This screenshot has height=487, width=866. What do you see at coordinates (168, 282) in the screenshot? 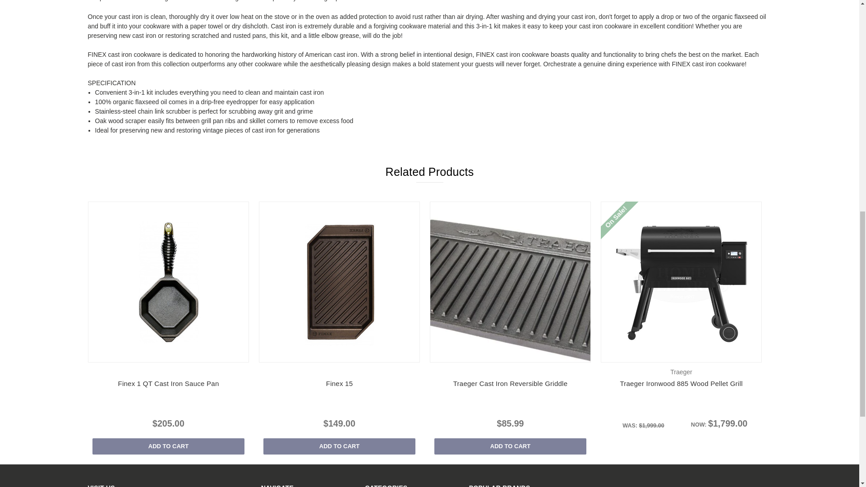
I see `Finex 1 QT Cast Iron Sauce Pan` at bounding box center [168, 282].